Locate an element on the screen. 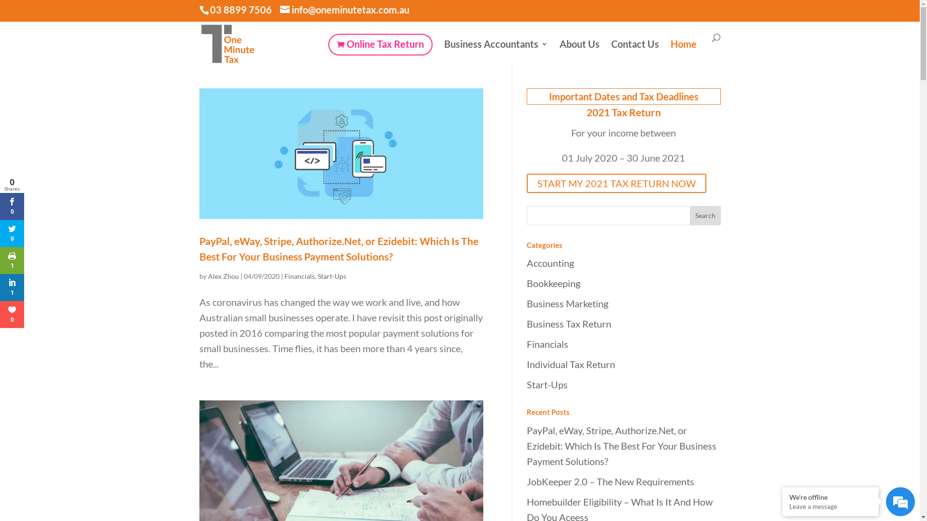 The width and height of the screenshot is (927, 521). Bookkeeping is located at coordinates (553, 283).